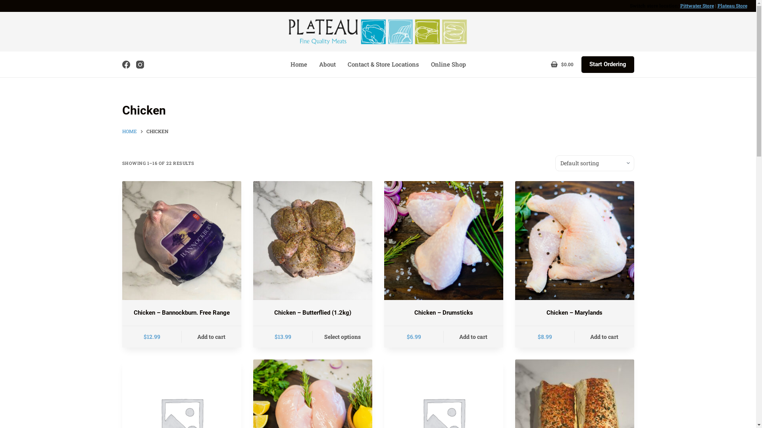 This screenshot has width=762, height=428. I want to click on Add to cart, so click(604, 337).